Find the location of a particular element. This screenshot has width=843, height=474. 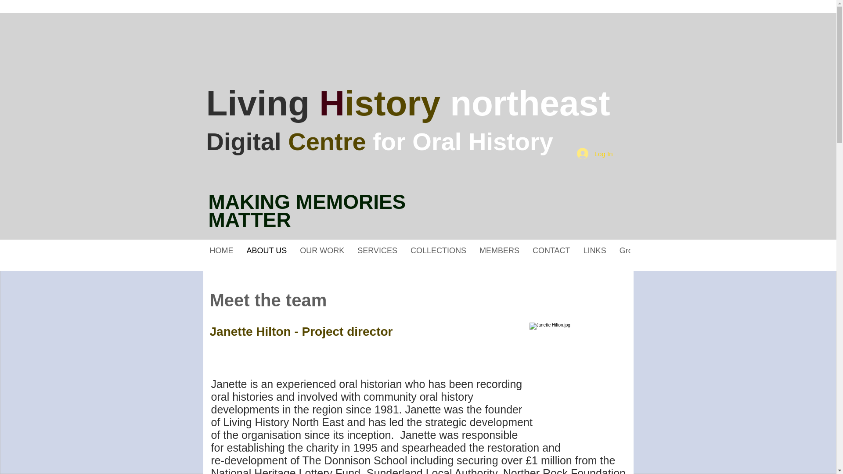

LINKS is located at coordinates (594, 257).